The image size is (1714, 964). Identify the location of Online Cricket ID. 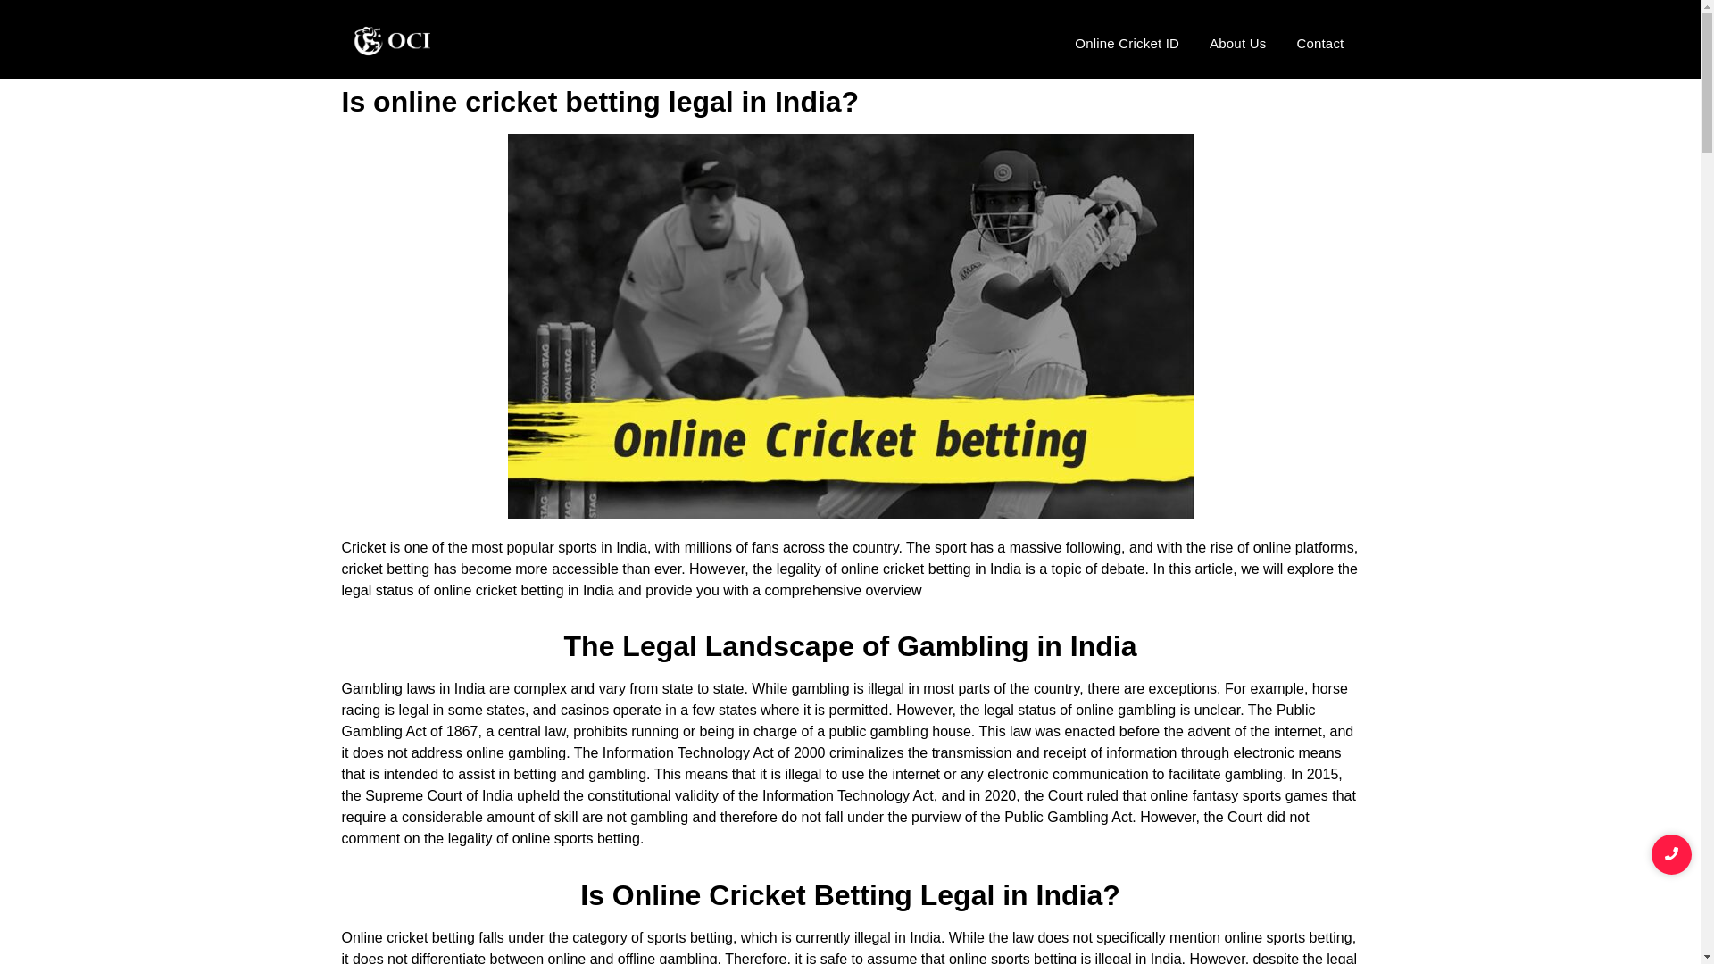
(1127, 43).